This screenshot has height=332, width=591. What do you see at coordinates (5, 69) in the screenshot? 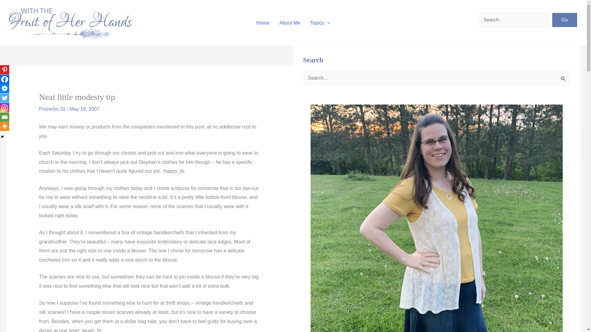
I see `Pinterest` at bounding box center [5, 69].